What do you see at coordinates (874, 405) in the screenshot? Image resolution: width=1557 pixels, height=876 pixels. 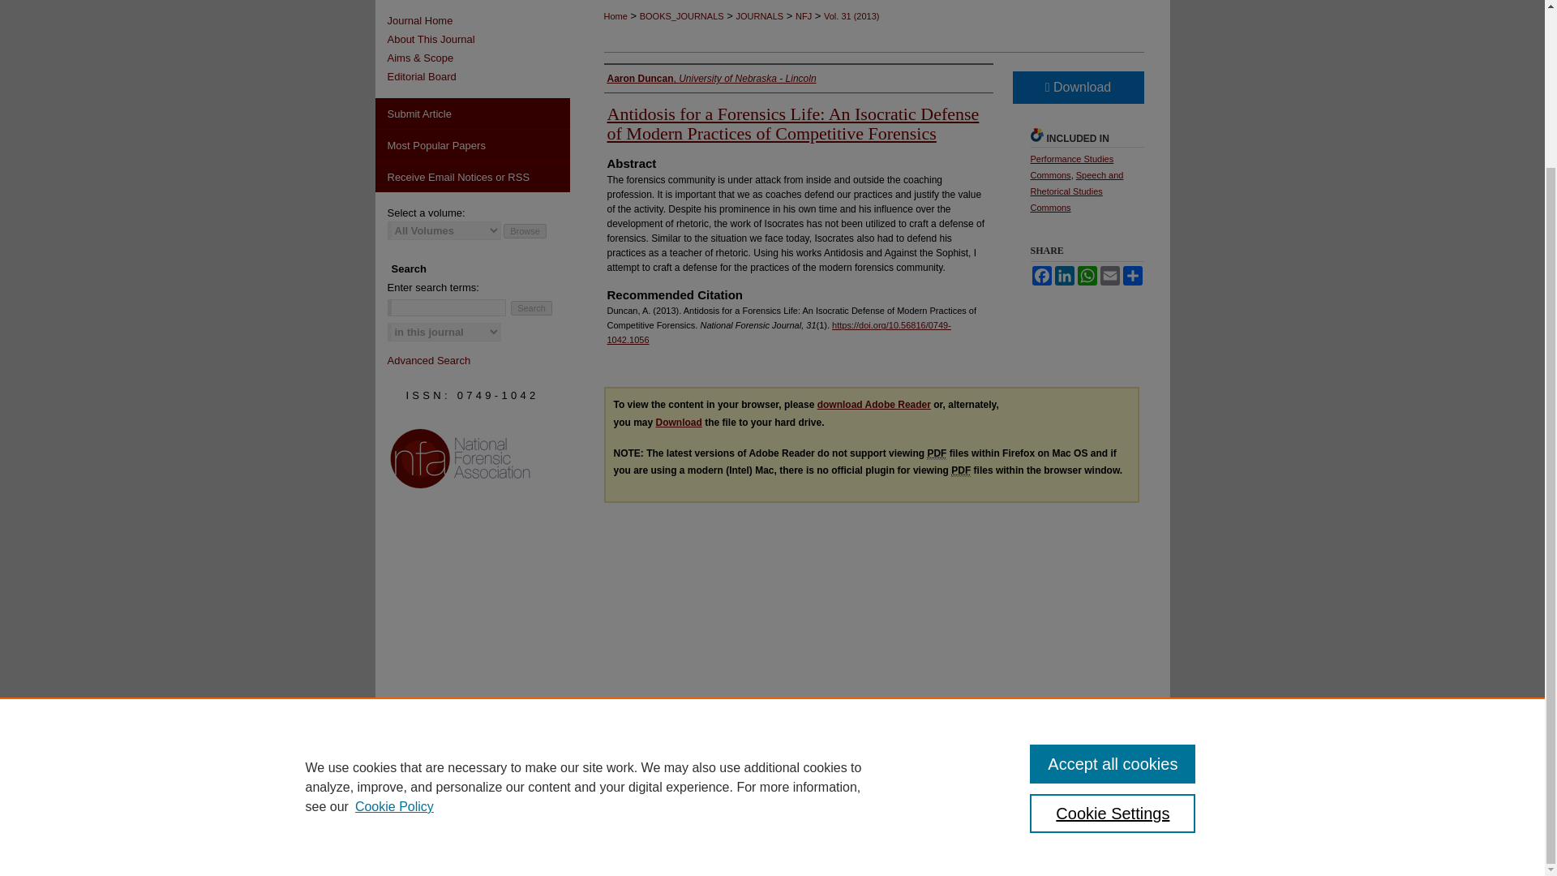 I see `download Adobe Reader` at bounding box center [874, 405].